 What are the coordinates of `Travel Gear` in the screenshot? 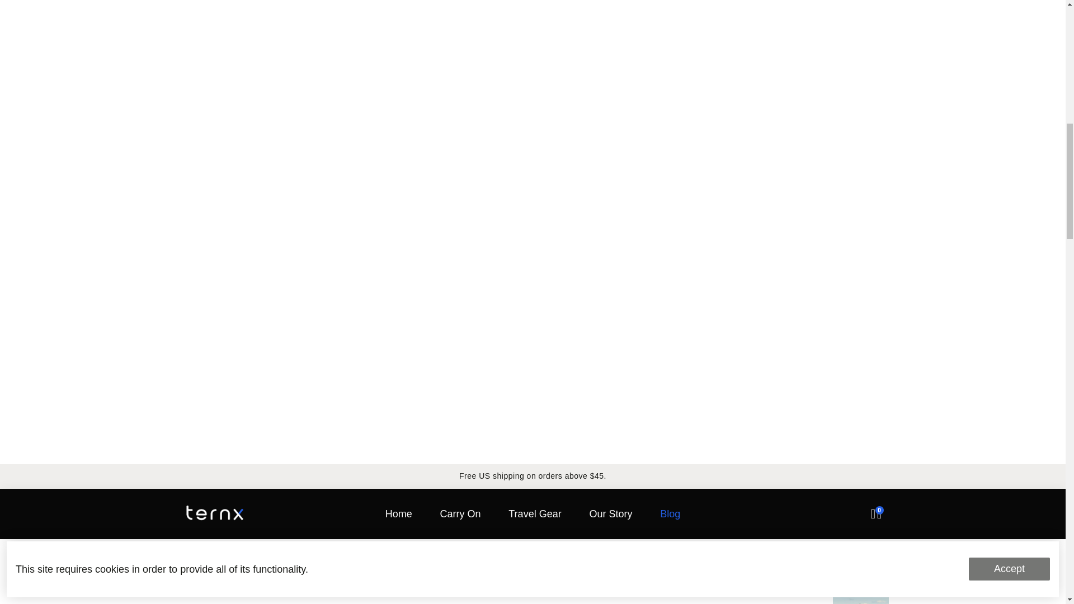 It's located at (535, 513).